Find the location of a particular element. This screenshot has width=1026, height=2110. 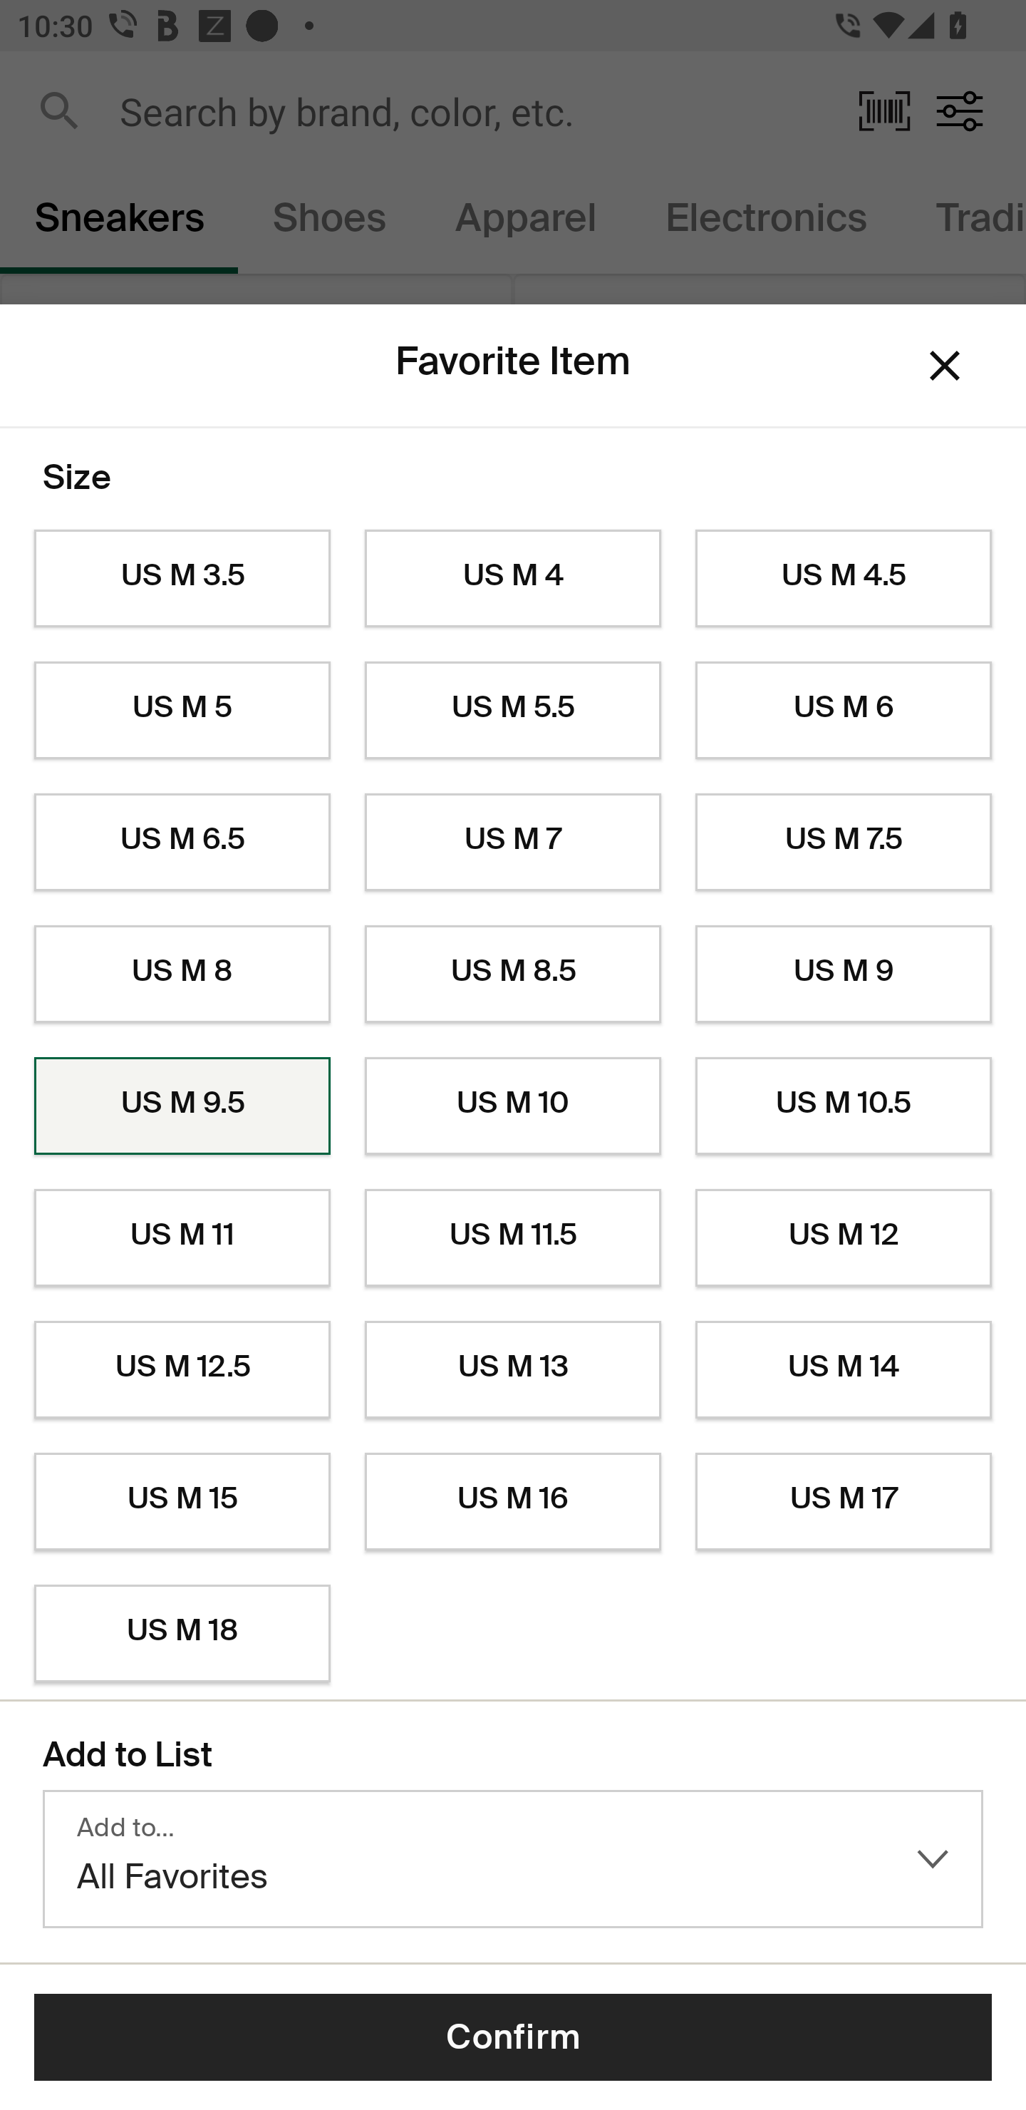

US M 4.5 is located at coordinates (844, 579).